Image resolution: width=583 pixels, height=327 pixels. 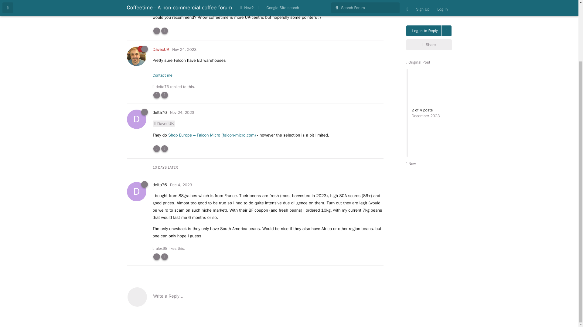 I want to click on Nov 24, 2023, so click(x=184, y=49).